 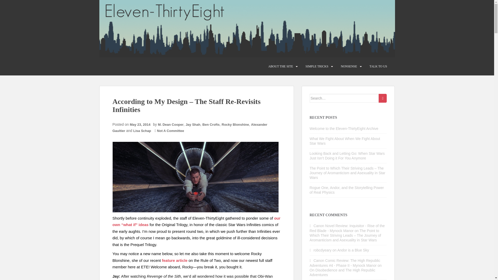 I want to click on 8:00 am, so click(x=141, y=124).